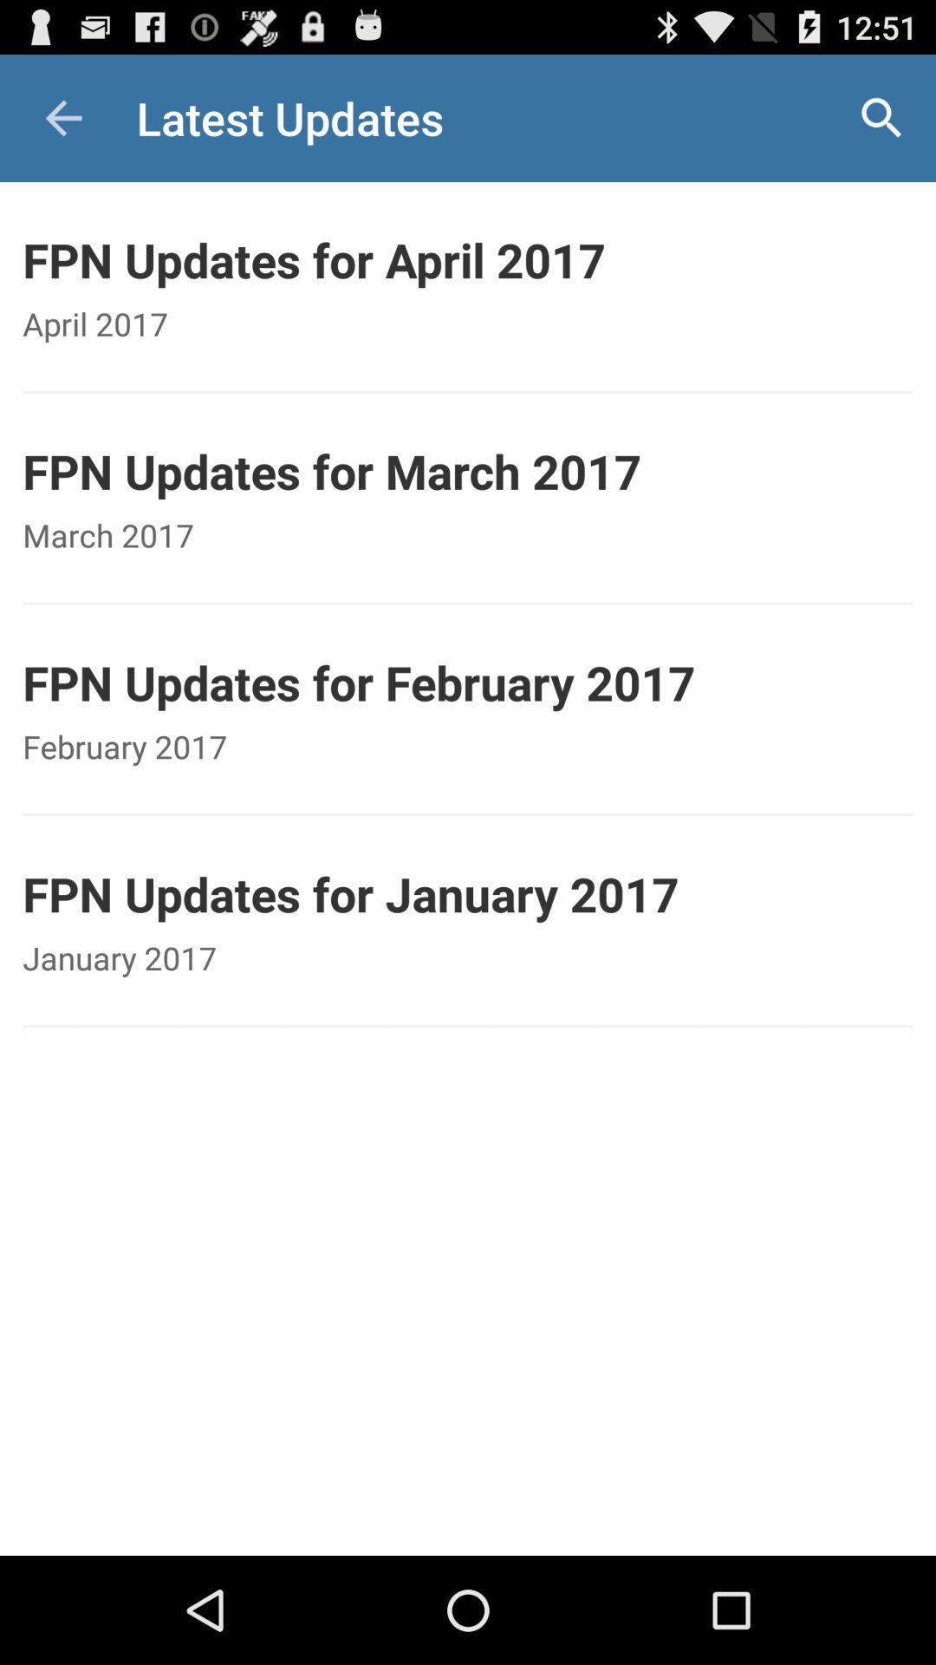  What do you see at coordinates (881, 118) in the screenshot?
I see `select icon at the top right corner` at bounding box center [881, 118].